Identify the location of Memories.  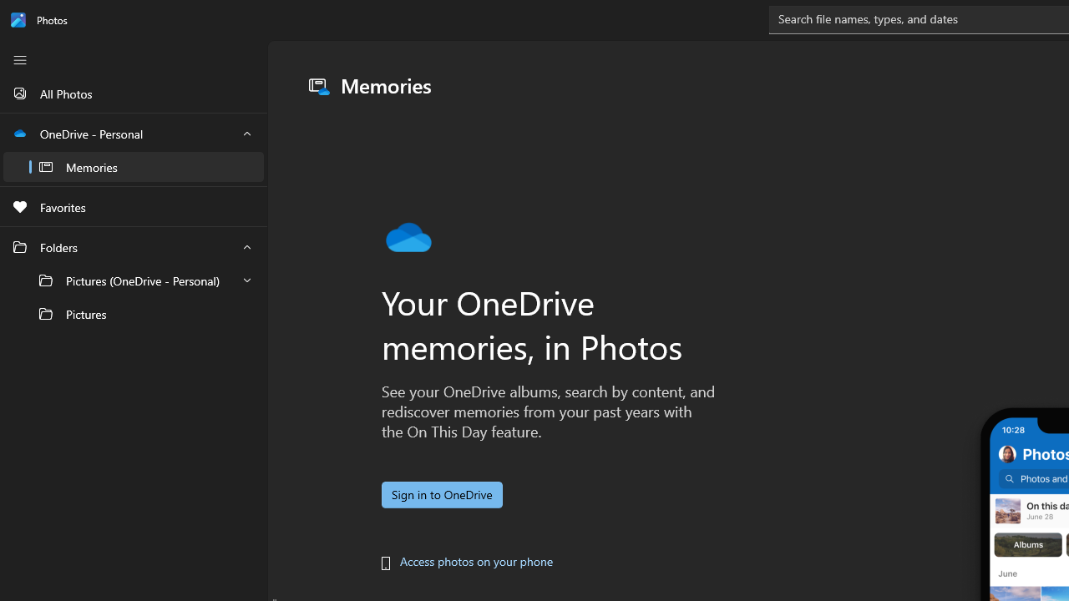
(134, 167).